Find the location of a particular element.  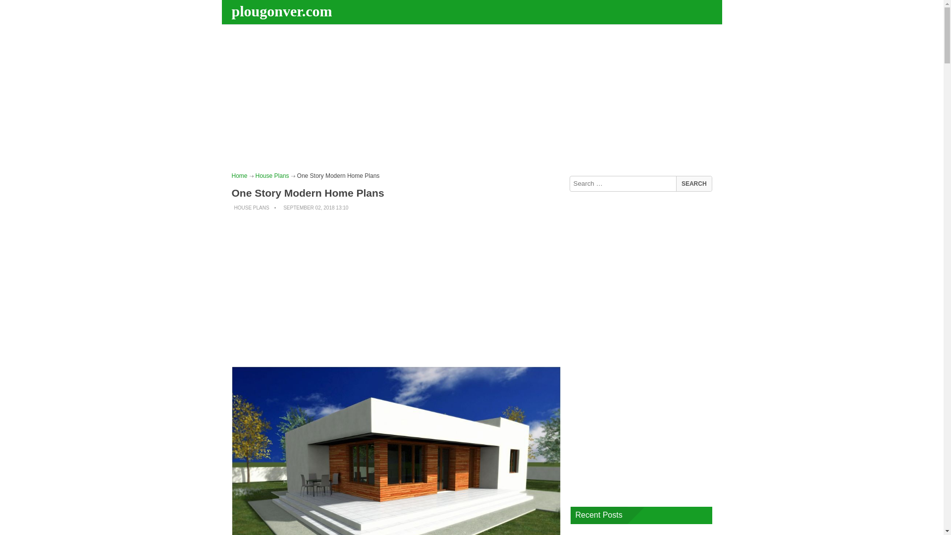

Advertisement is located at coordinates (396, 289).